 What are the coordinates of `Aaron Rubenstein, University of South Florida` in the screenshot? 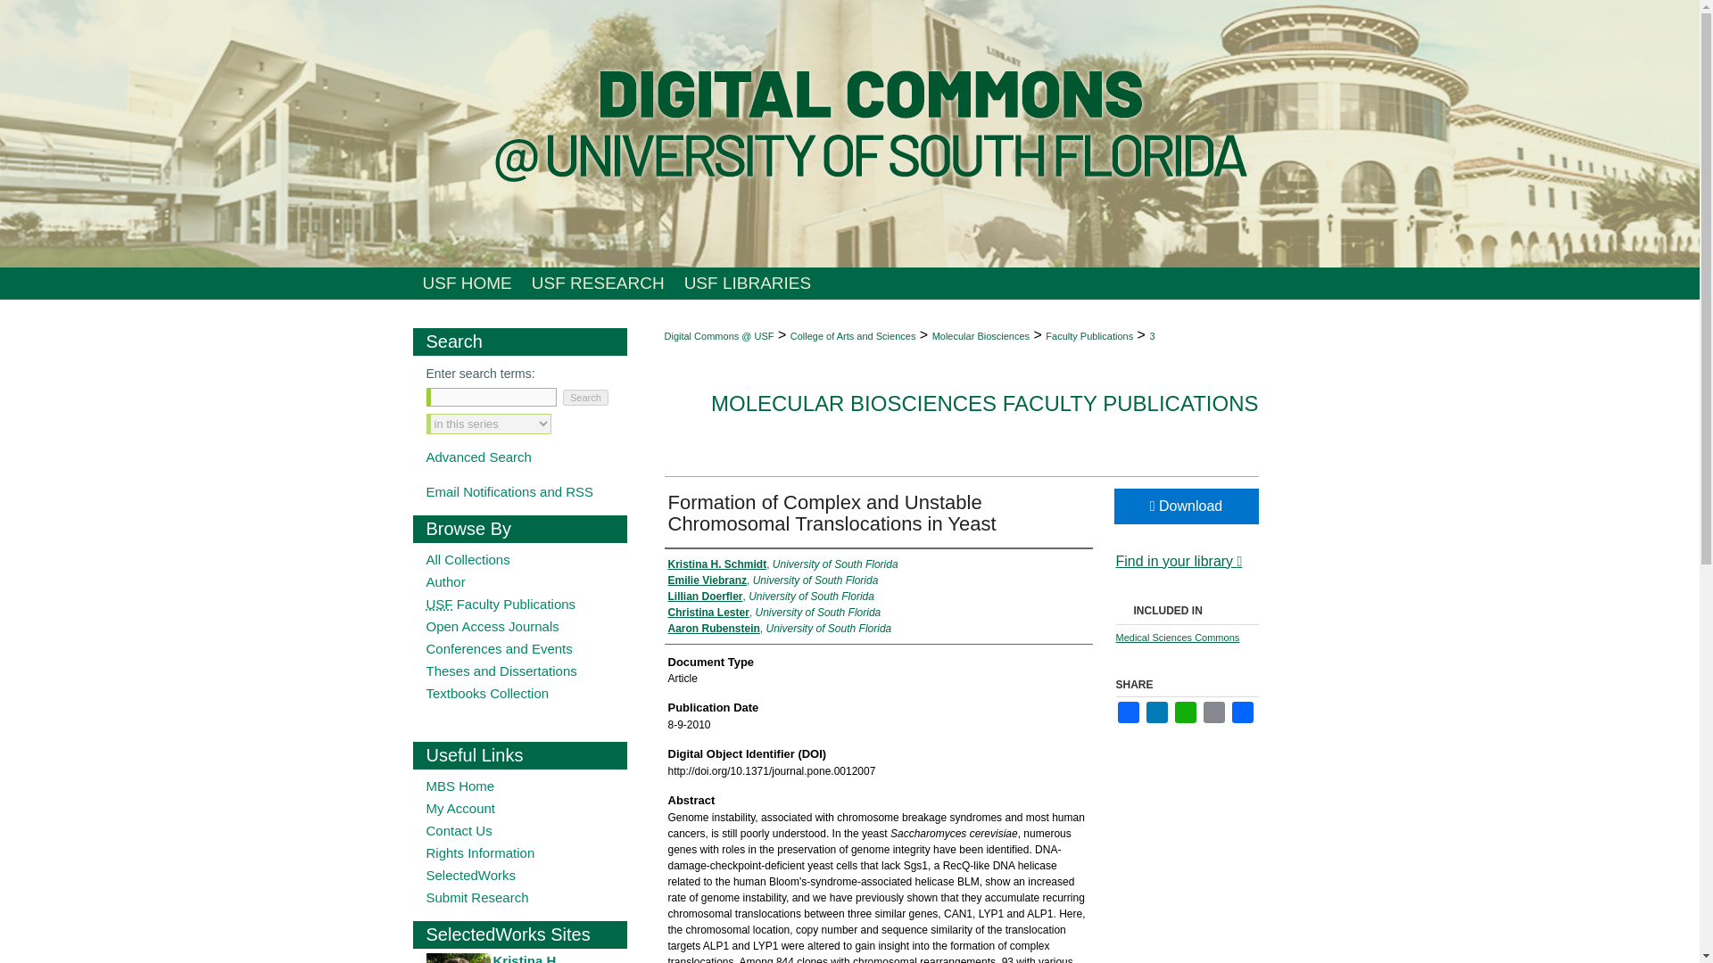 It's located at (779, 628).